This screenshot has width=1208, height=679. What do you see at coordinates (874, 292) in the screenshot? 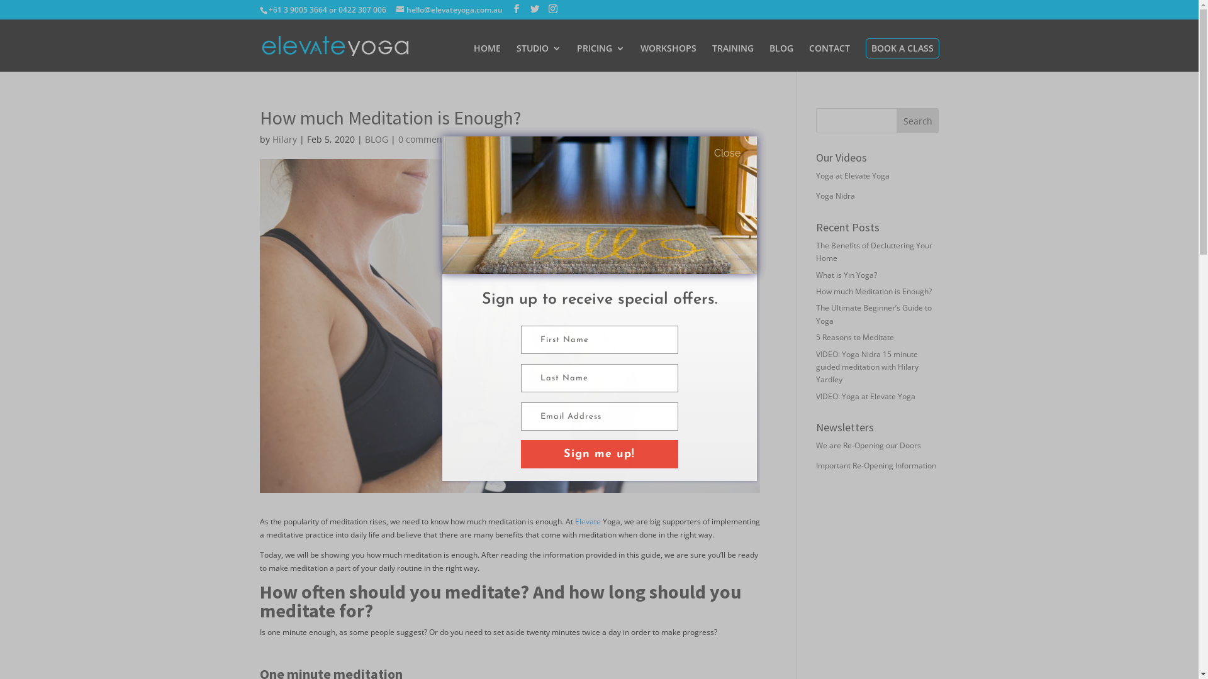
I see `How much Meditation is Enough?` at bounding box center [874, 292].